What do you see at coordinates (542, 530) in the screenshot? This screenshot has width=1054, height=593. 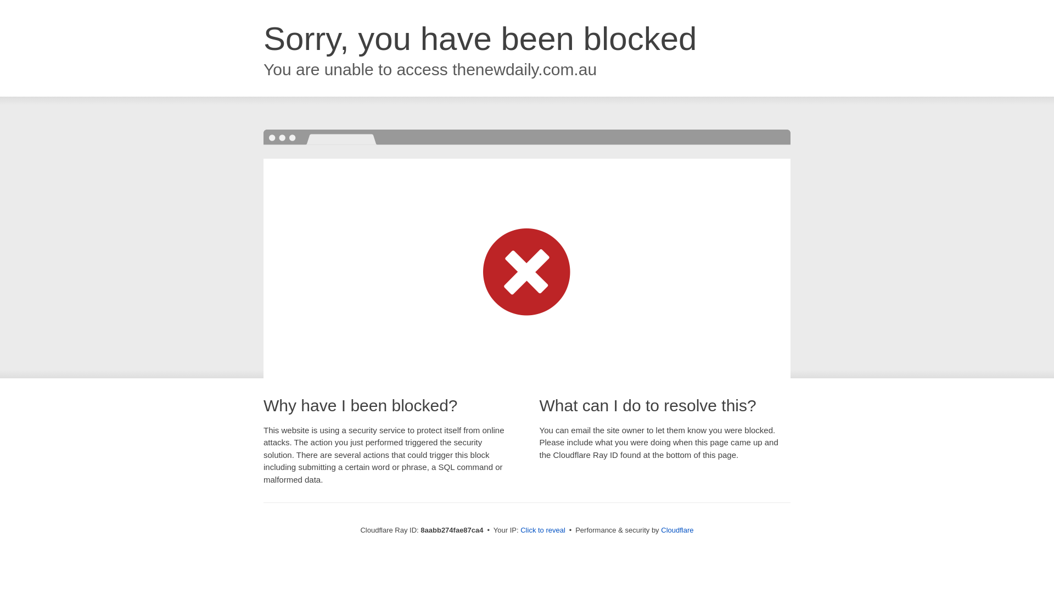 I see `Click to reveal` at bounding box center [542, 530].